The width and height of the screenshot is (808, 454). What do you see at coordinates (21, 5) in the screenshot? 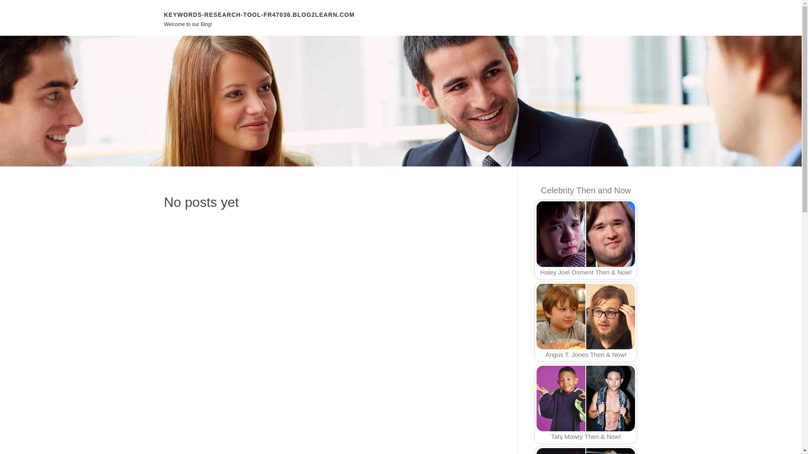
I see `Skip to content` at bounding box center [21, 5].